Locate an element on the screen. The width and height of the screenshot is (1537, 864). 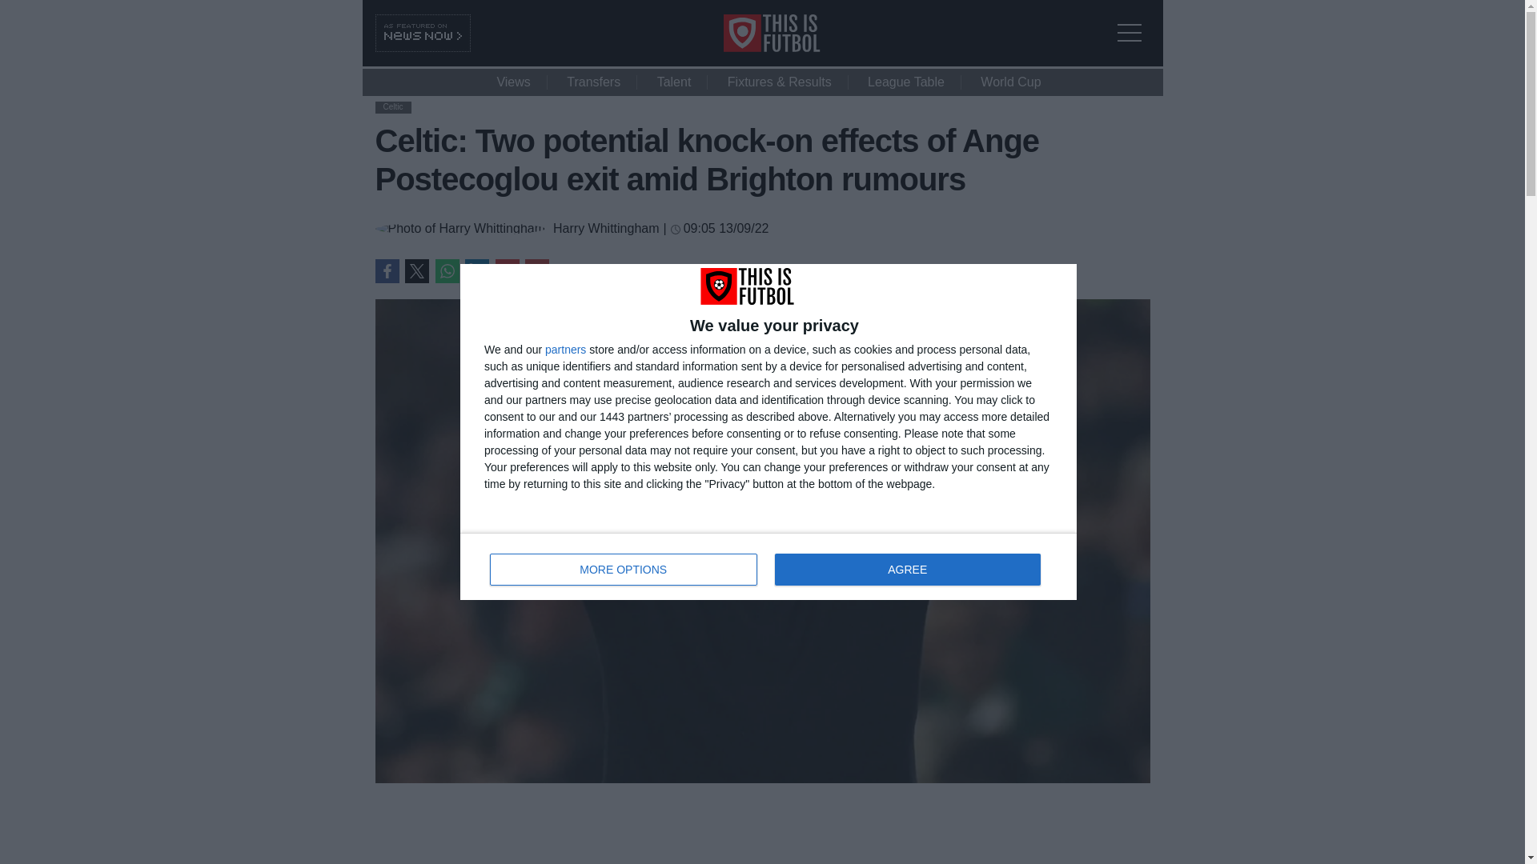
Views is located at coordinates (512, 82).